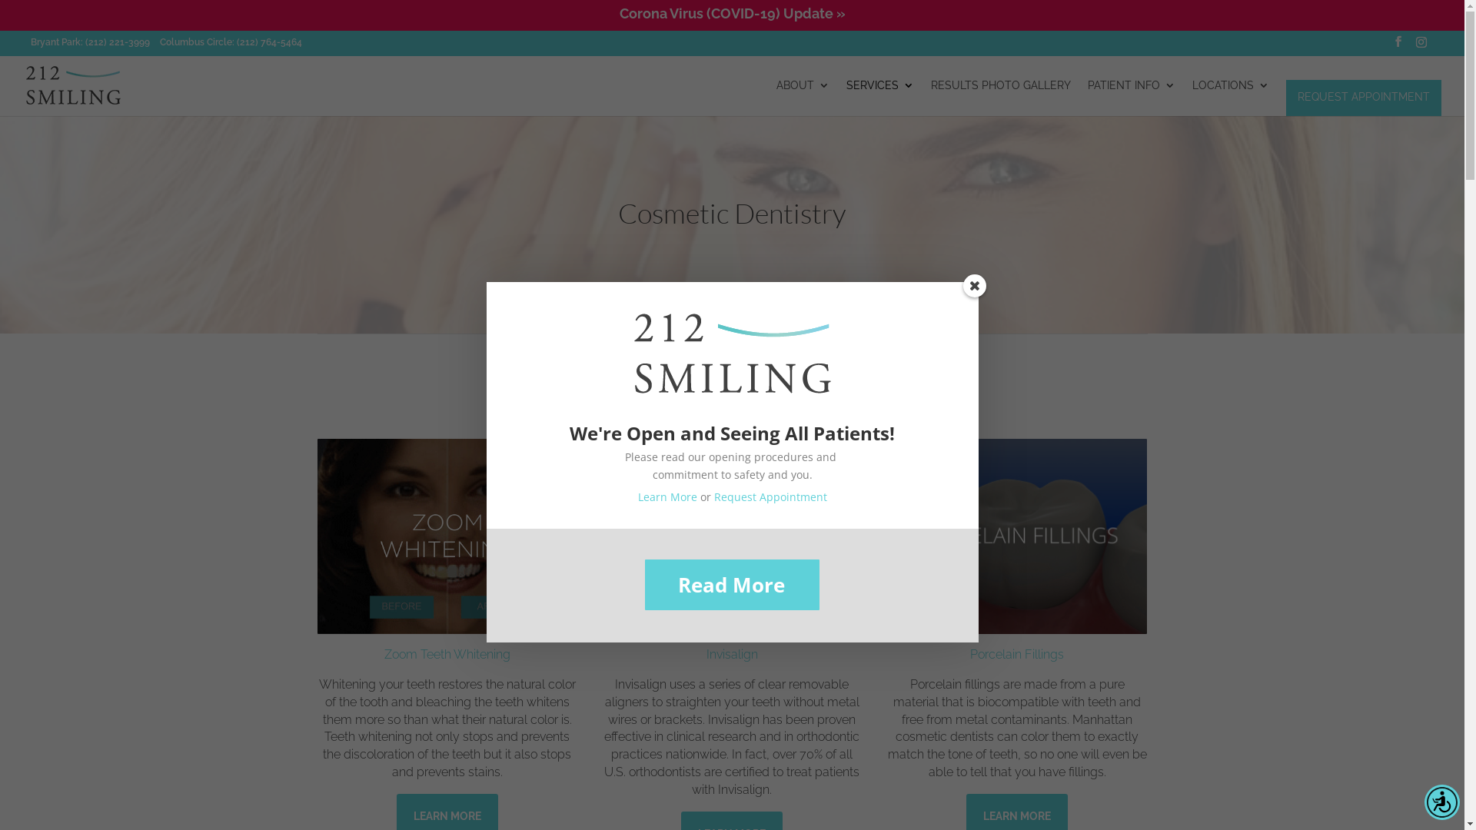 Image resolution: width=1476 pixels, height=830 pixels. I want to click on Zoom Teeth Whitening, so click(447, 655).